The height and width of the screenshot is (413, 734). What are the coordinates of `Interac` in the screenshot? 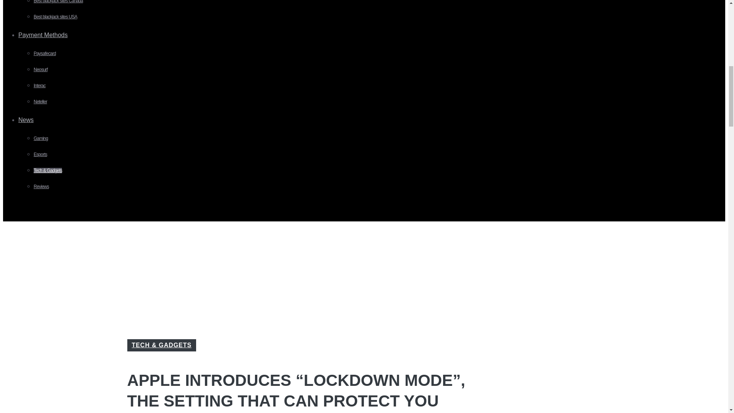 It's located at (40, 86).